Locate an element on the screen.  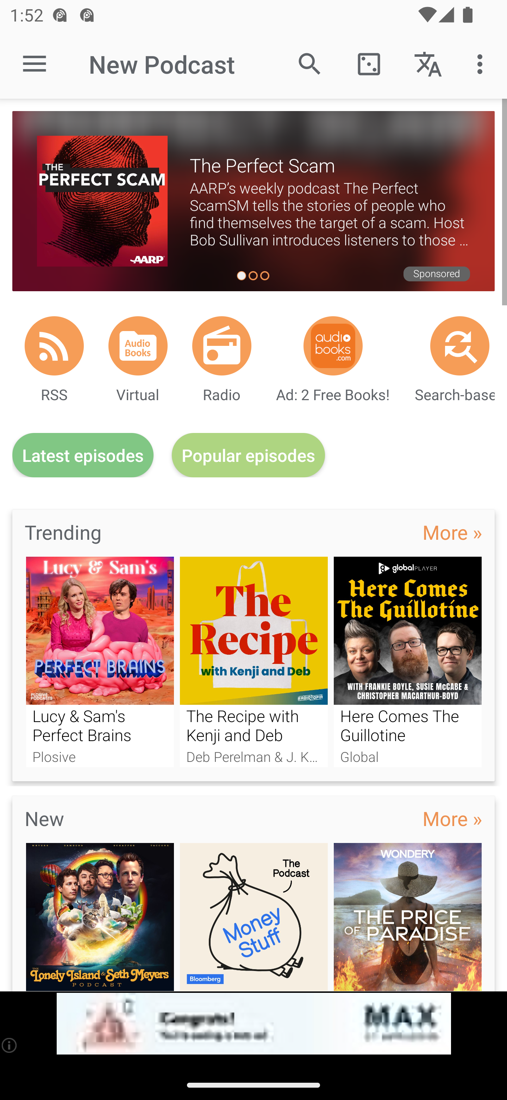
More » is located at coordinates (452, 532).